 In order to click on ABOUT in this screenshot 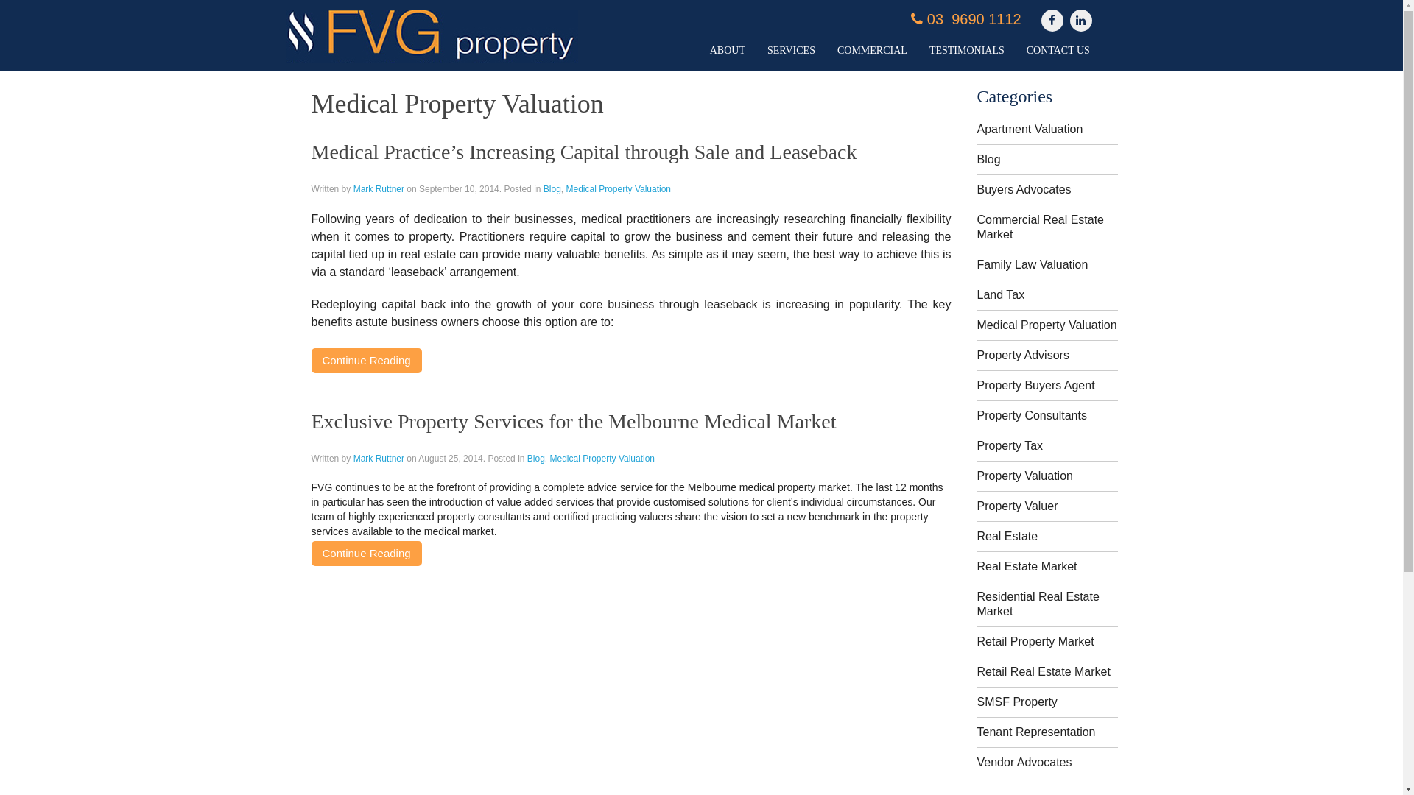, I will do `click(728, 50)`.